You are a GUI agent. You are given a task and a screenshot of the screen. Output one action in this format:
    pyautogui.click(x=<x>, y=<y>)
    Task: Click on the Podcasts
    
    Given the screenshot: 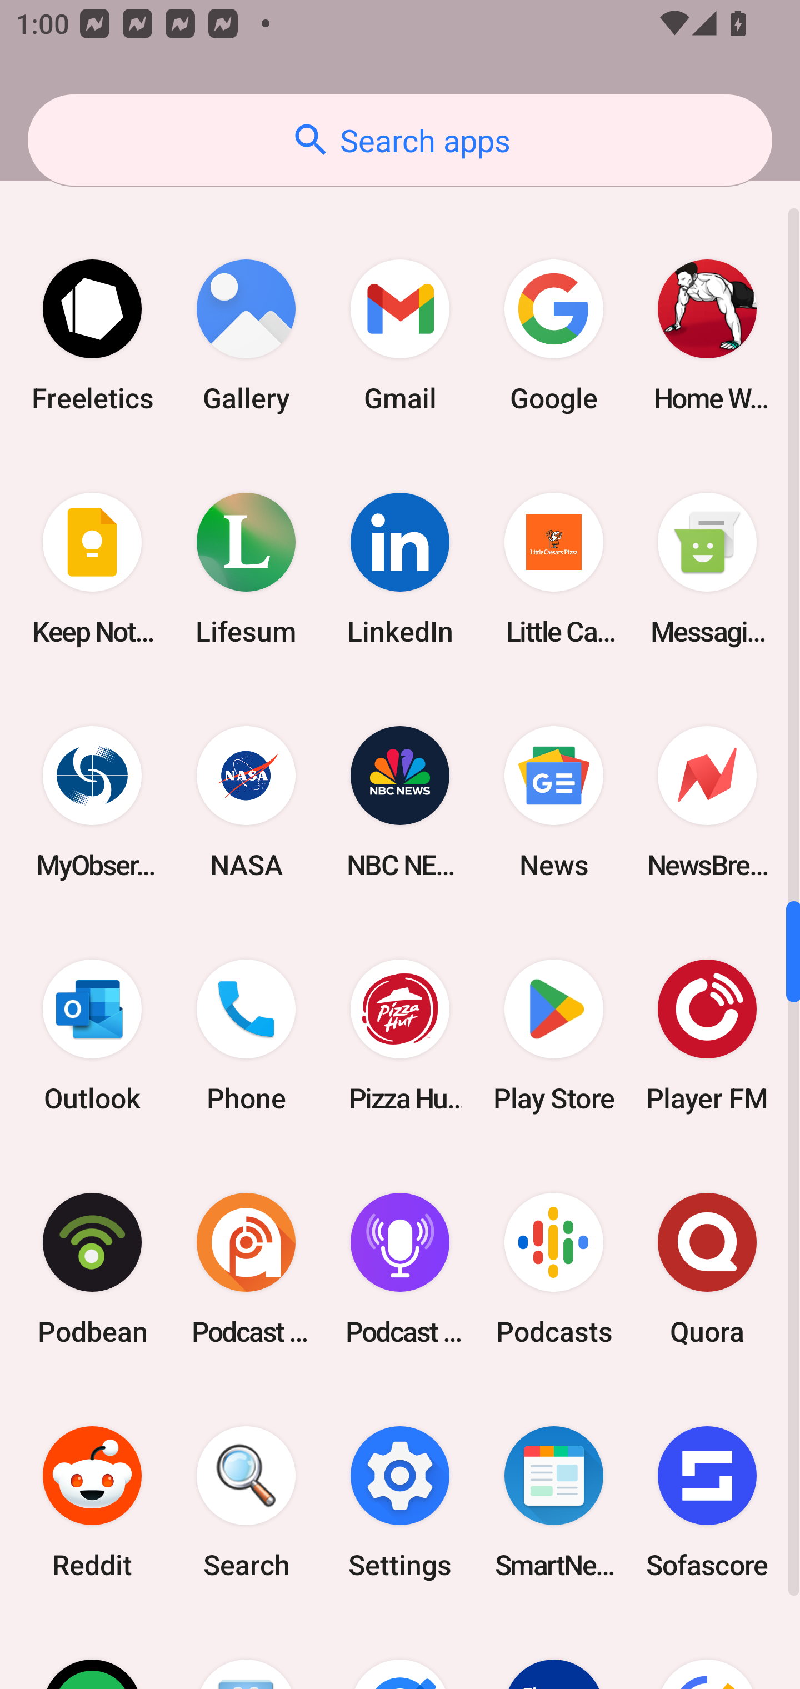 What is the action you would take?
    pyautogui.click(x=553, y=1268)
    